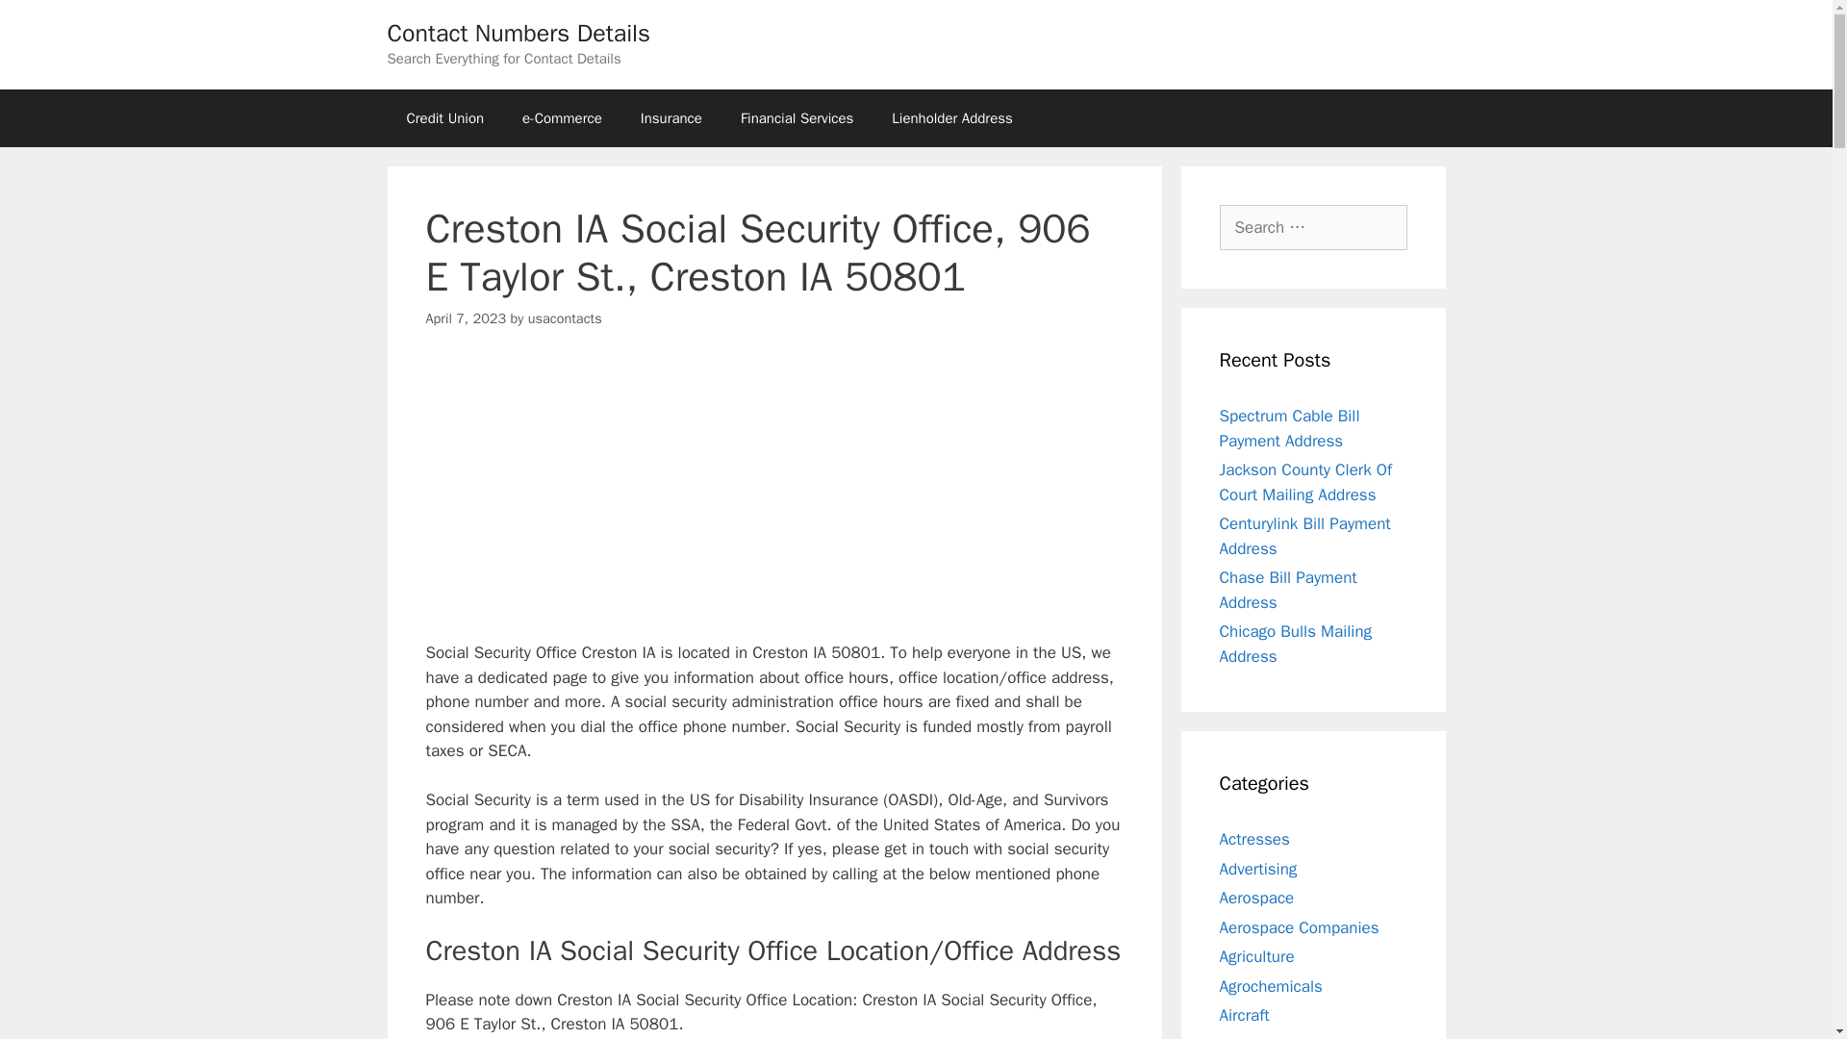 Image resolution: width=1847 pixels, height=1039 pixels. I want to click on Advertisement, so click(773, 495).